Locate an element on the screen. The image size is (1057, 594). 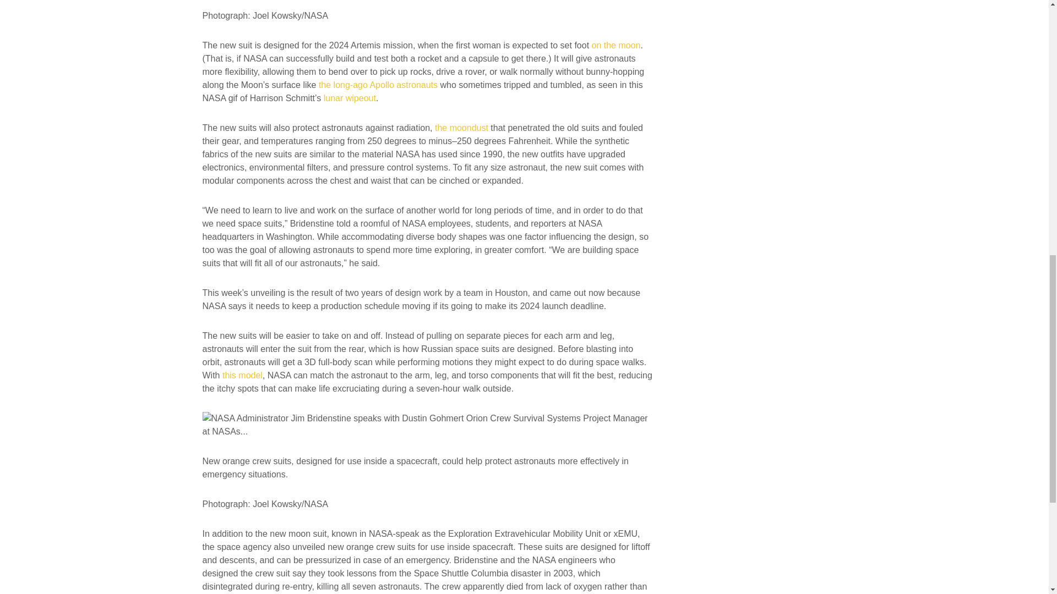
the moondust is located at coordinates (461, 128).